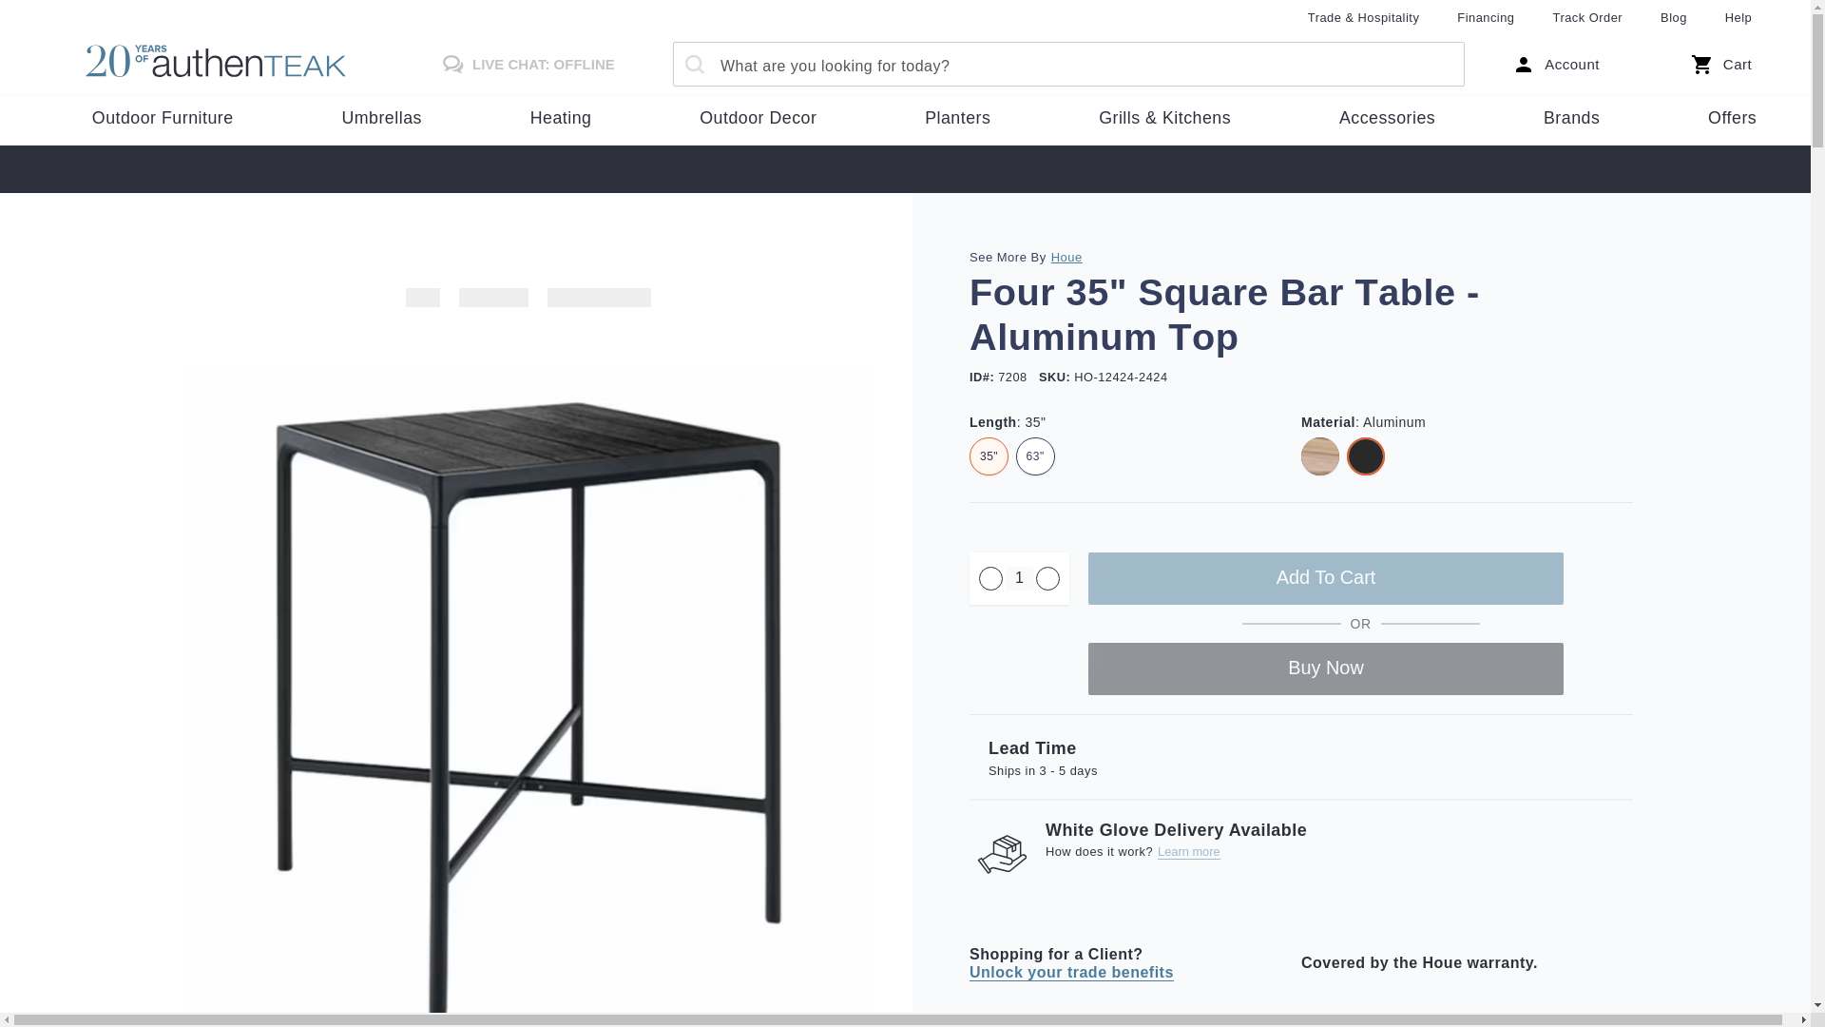  I want to click on Shop All Outdoor Furniture, so click(163, 119).